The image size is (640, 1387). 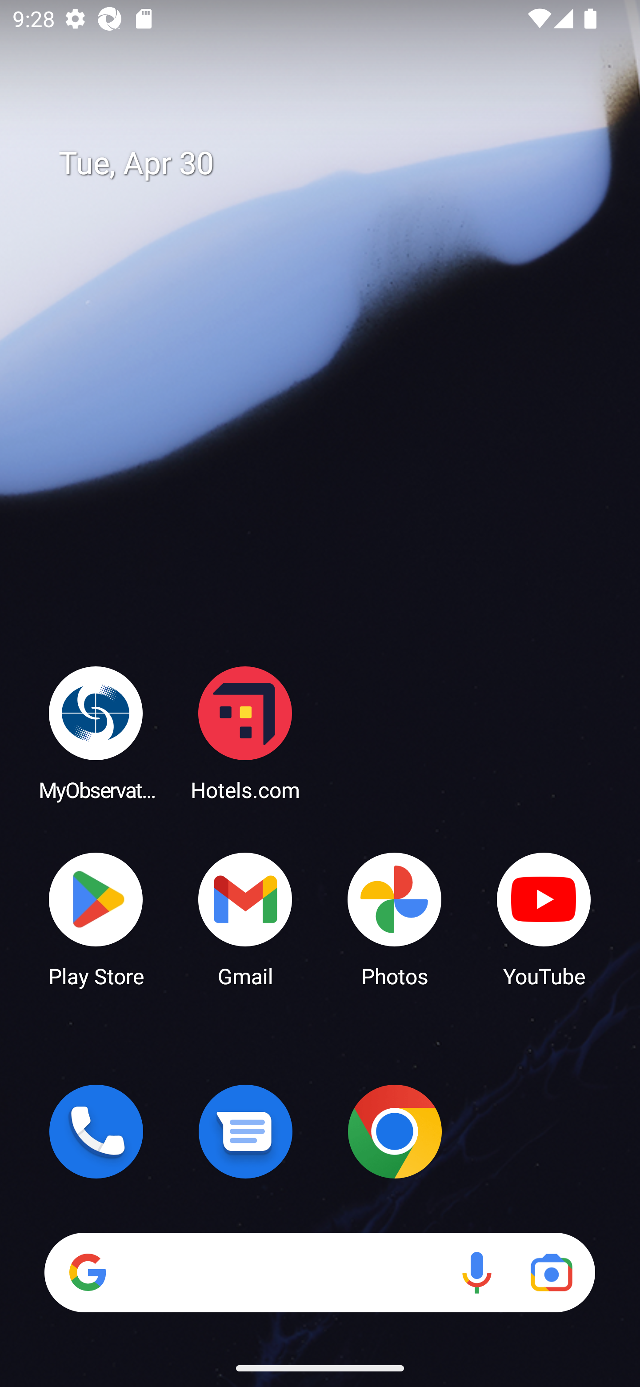 I want to click on YouTube, so click(x=544, y=918).